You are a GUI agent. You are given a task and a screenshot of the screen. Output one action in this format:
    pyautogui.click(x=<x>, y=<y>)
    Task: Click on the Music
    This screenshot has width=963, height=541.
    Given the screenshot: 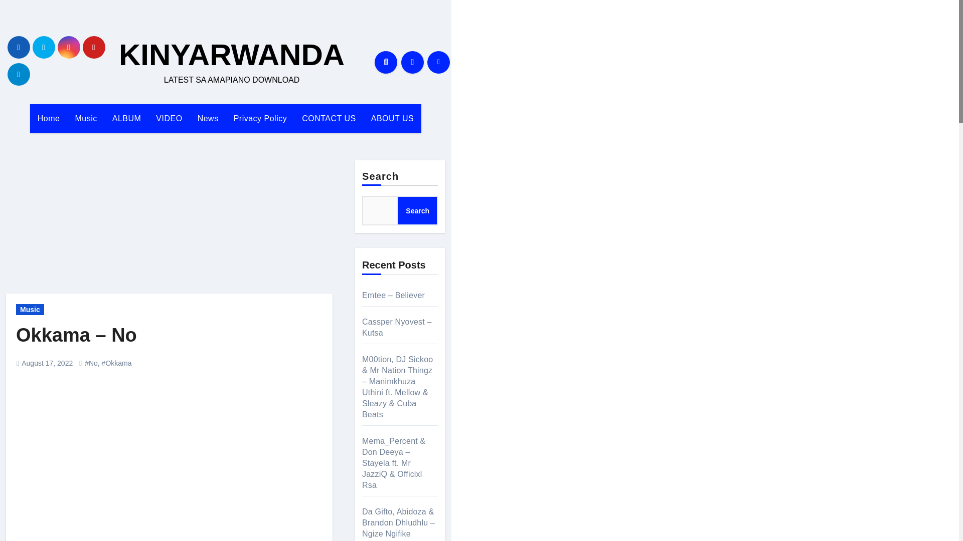 What is the action you would take?
    pyautogui.click(x=85, y=118)
    